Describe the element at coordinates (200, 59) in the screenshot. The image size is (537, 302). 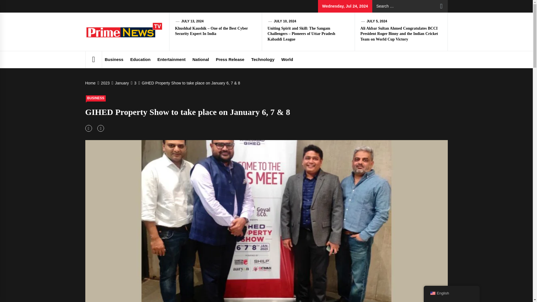
I see `National` at that location.